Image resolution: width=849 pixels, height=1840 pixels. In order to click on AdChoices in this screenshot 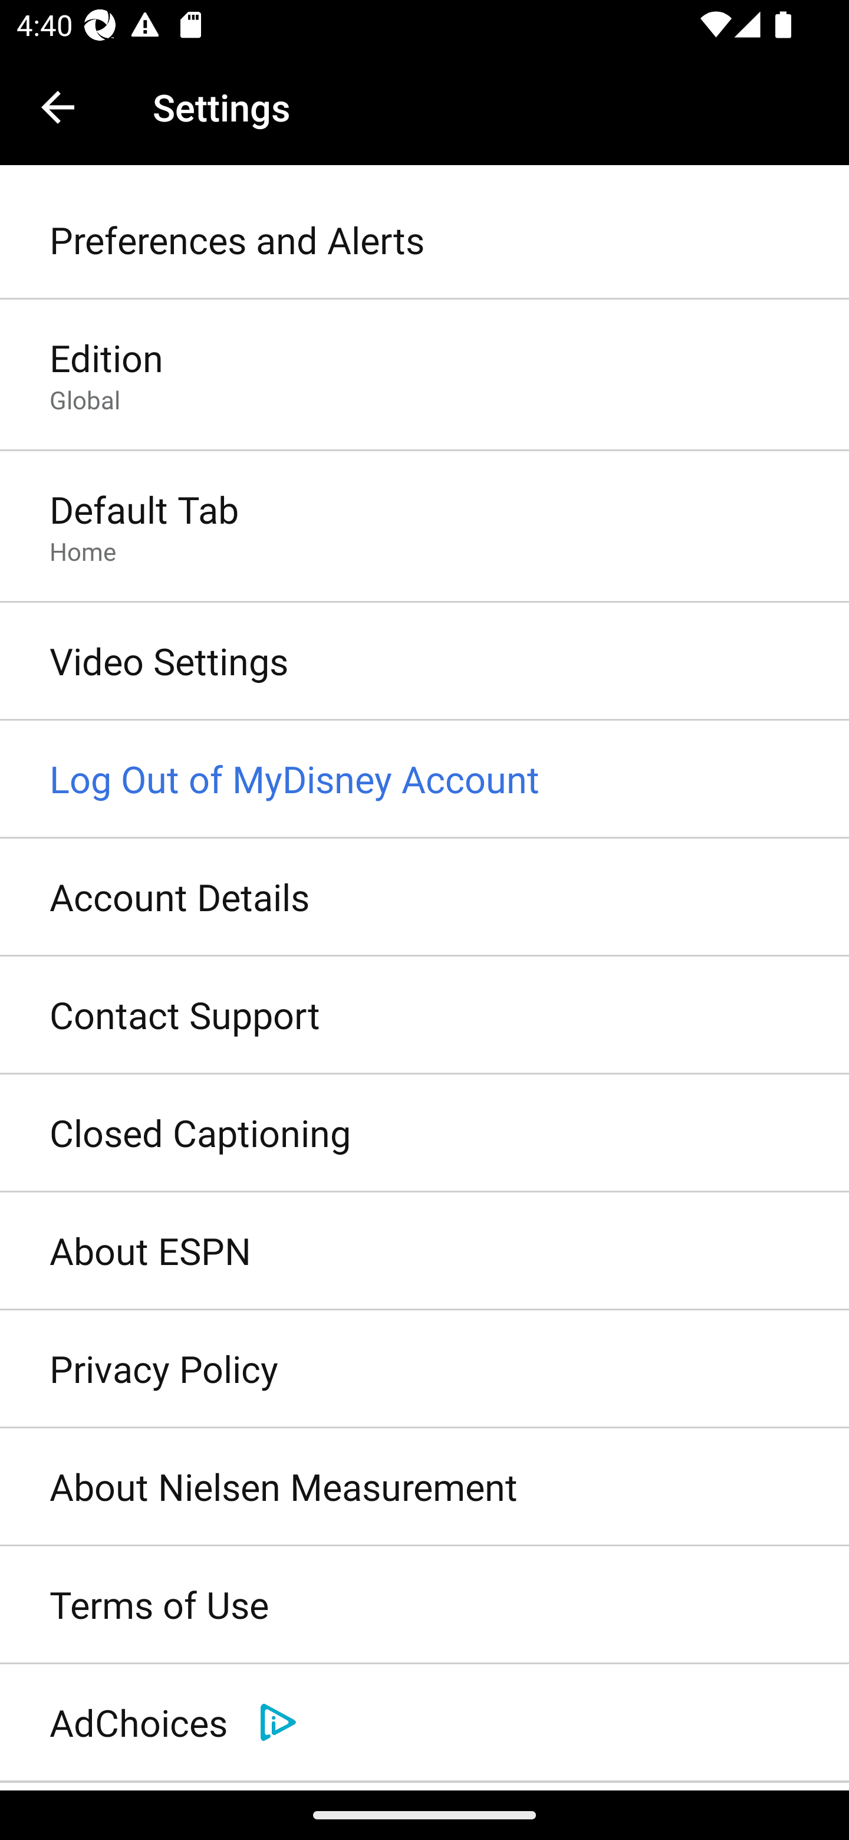, I will do `click(424, 1723)`.